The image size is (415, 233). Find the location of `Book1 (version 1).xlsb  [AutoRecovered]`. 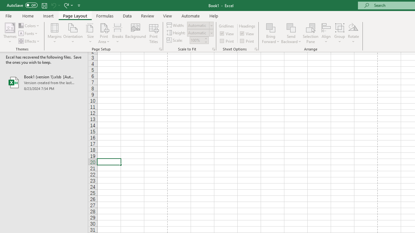

Book1 (version 1).xlsb  [AutoRecovered] is located at coordinates (44, 82).